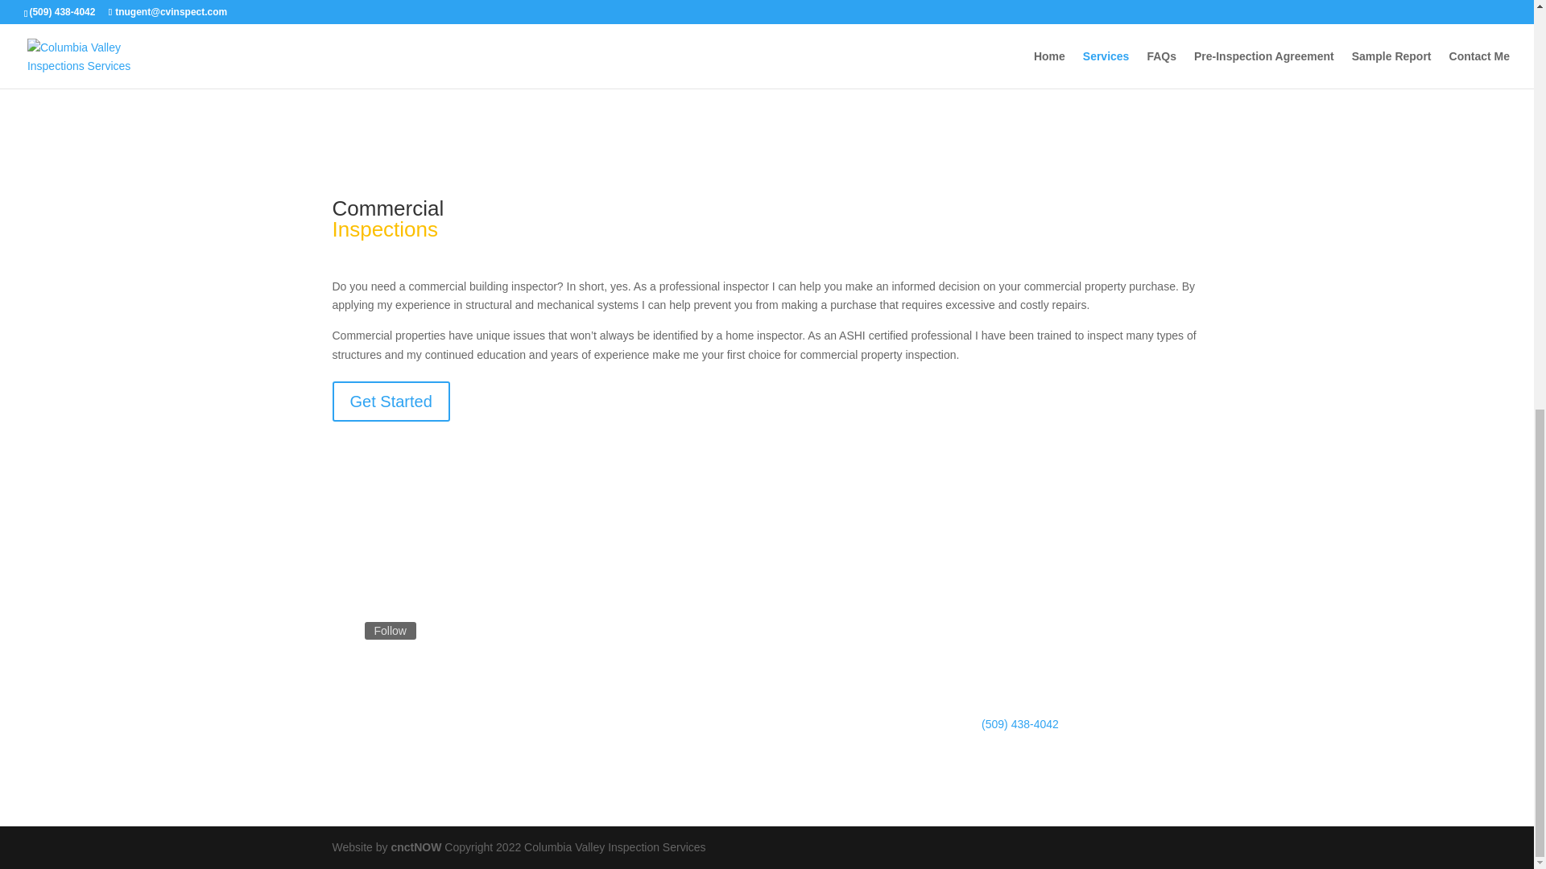 This screenshot has width=1546, height=869. I want to click on Follow, so click(390, 631).